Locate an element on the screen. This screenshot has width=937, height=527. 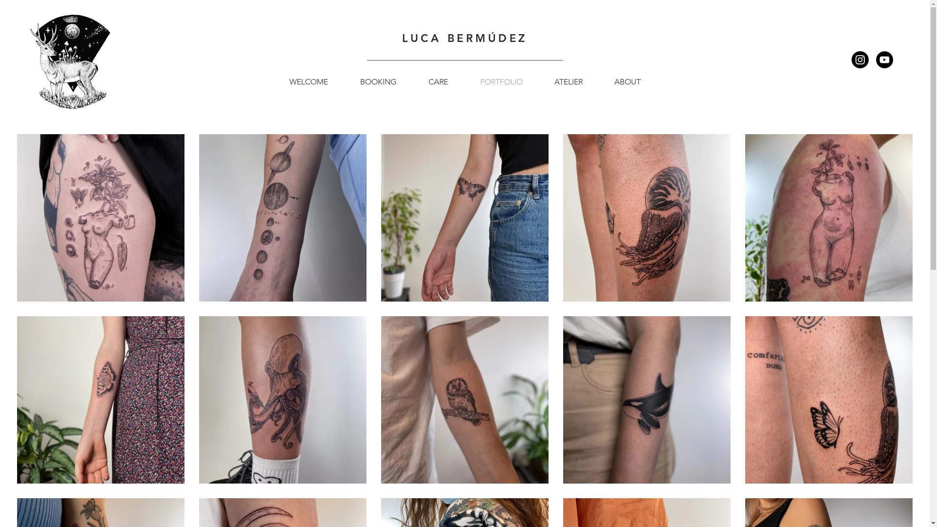
PORTFOLIO is located at coordinates (501, 82).